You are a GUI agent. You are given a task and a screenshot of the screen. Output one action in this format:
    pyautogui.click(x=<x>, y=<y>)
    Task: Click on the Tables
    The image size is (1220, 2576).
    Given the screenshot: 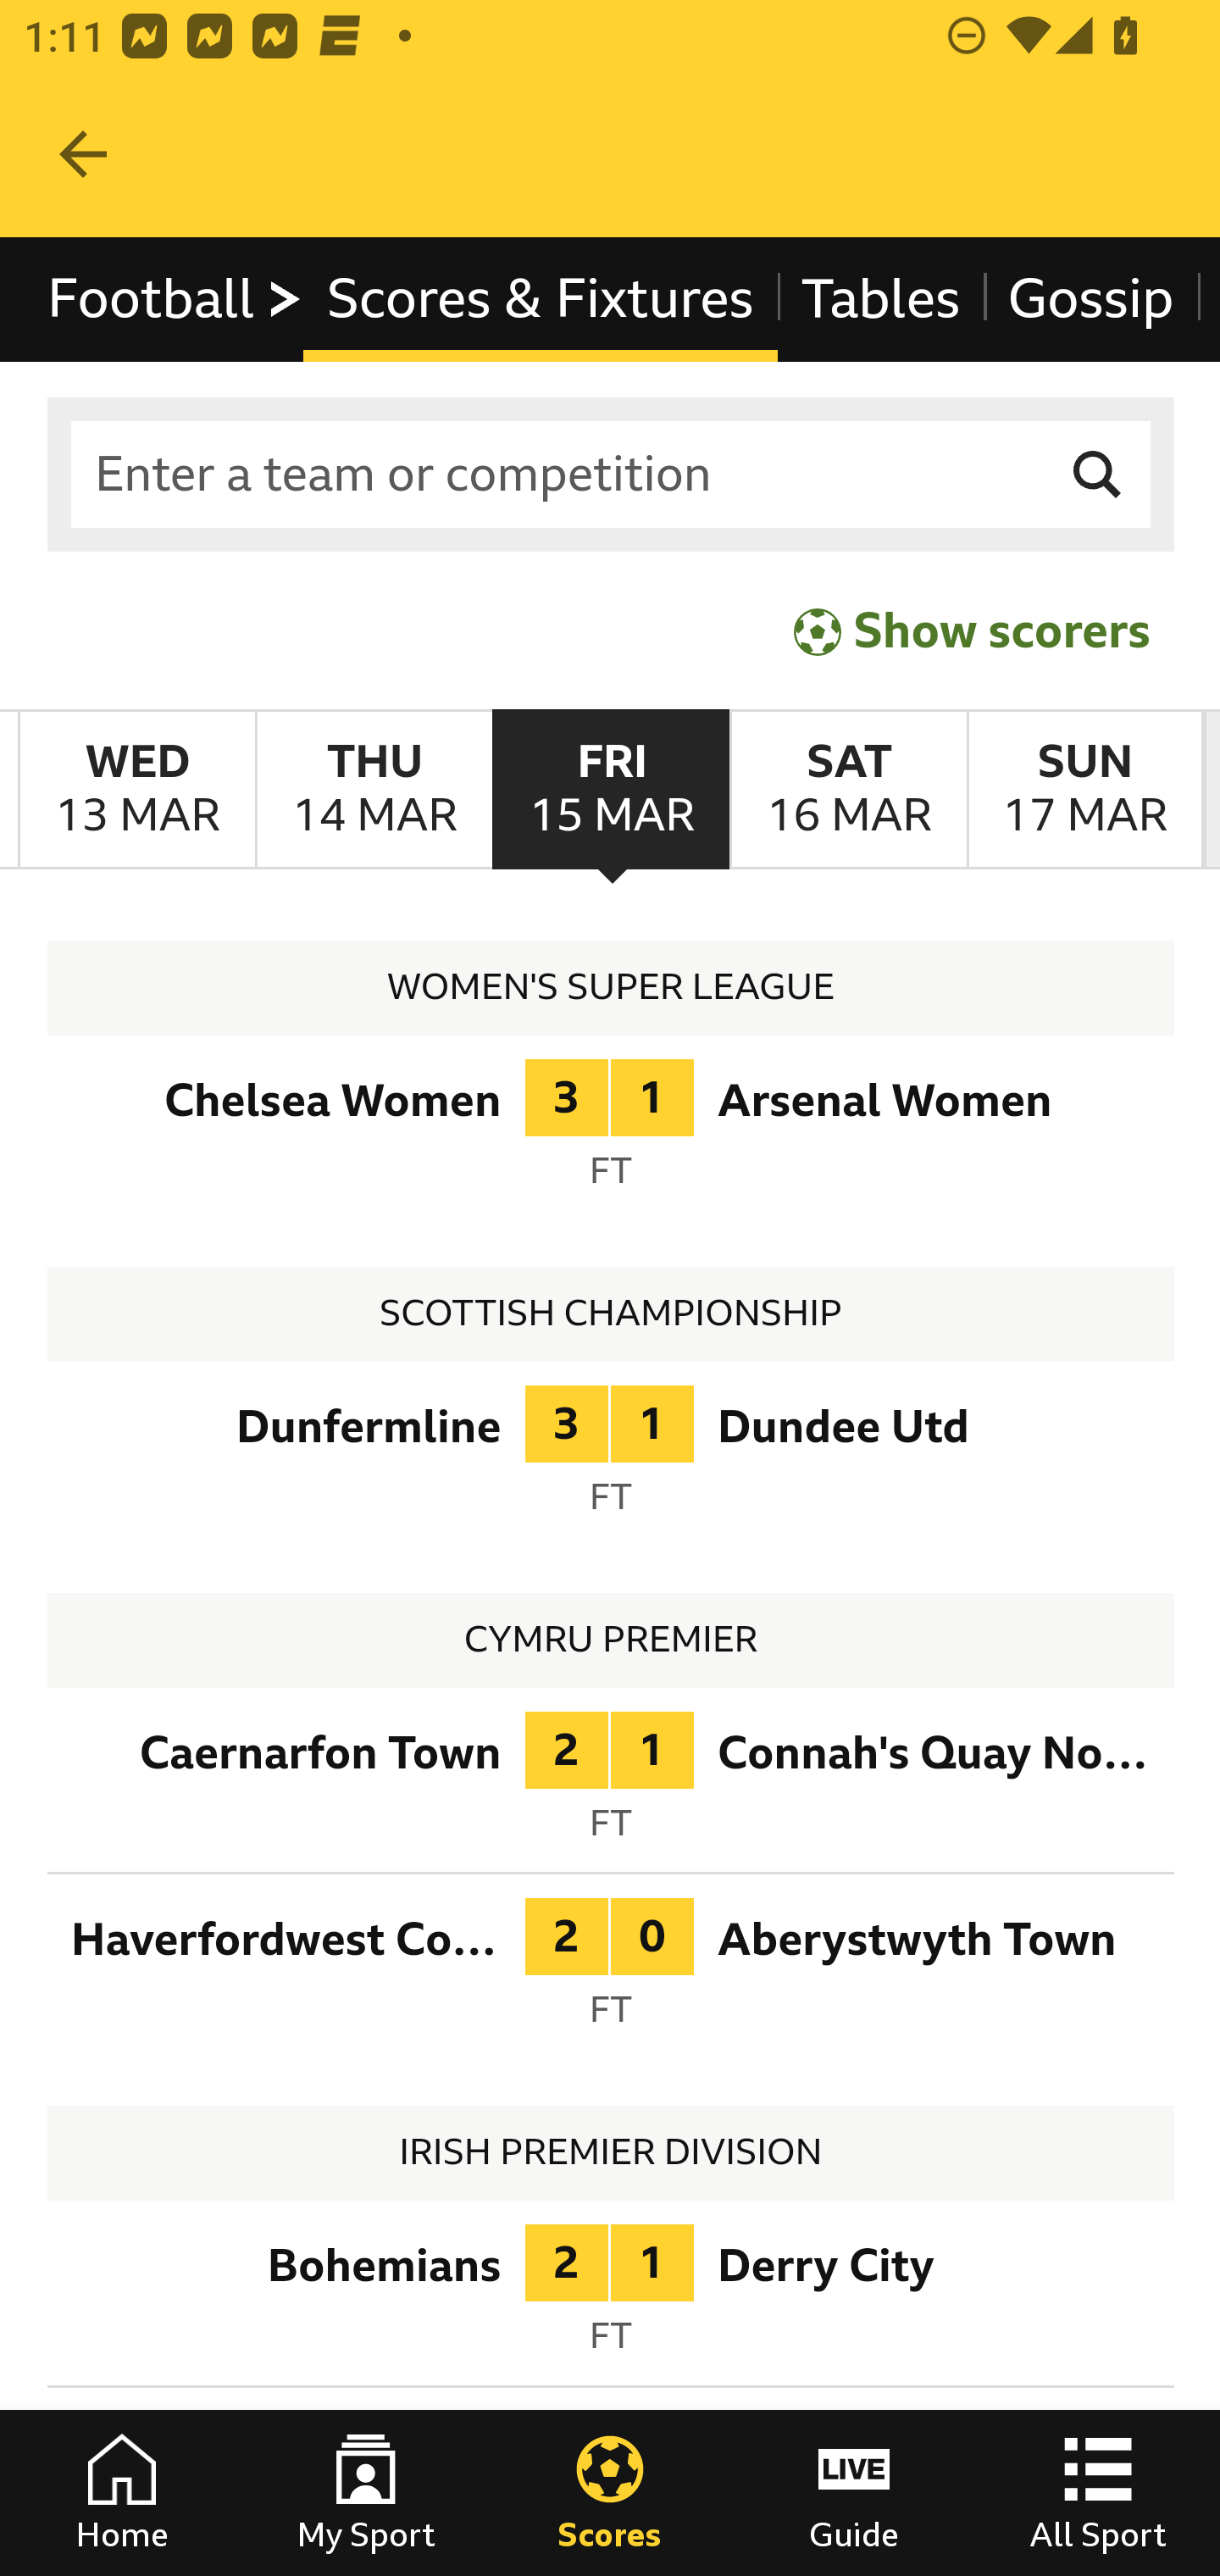 What is the action you would take?
    pyautogui.click(x=881, y=298)
    